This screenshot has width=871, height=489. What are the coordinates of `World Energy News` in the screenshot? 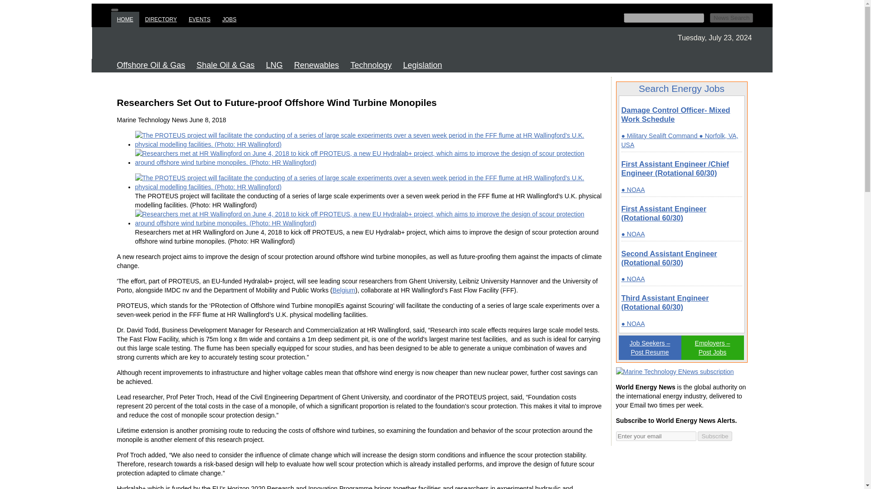 It's located at (675, 372).